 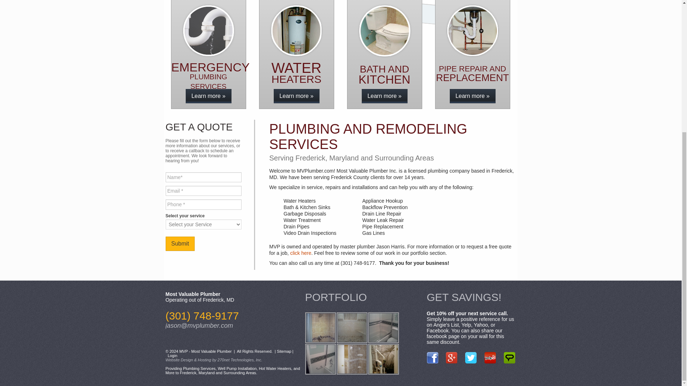 What do you see at coordinates (383, 327) in the screenshot?
I see `Check out our Frederick MD Plumbing Services` at bounding box center [383, 327].